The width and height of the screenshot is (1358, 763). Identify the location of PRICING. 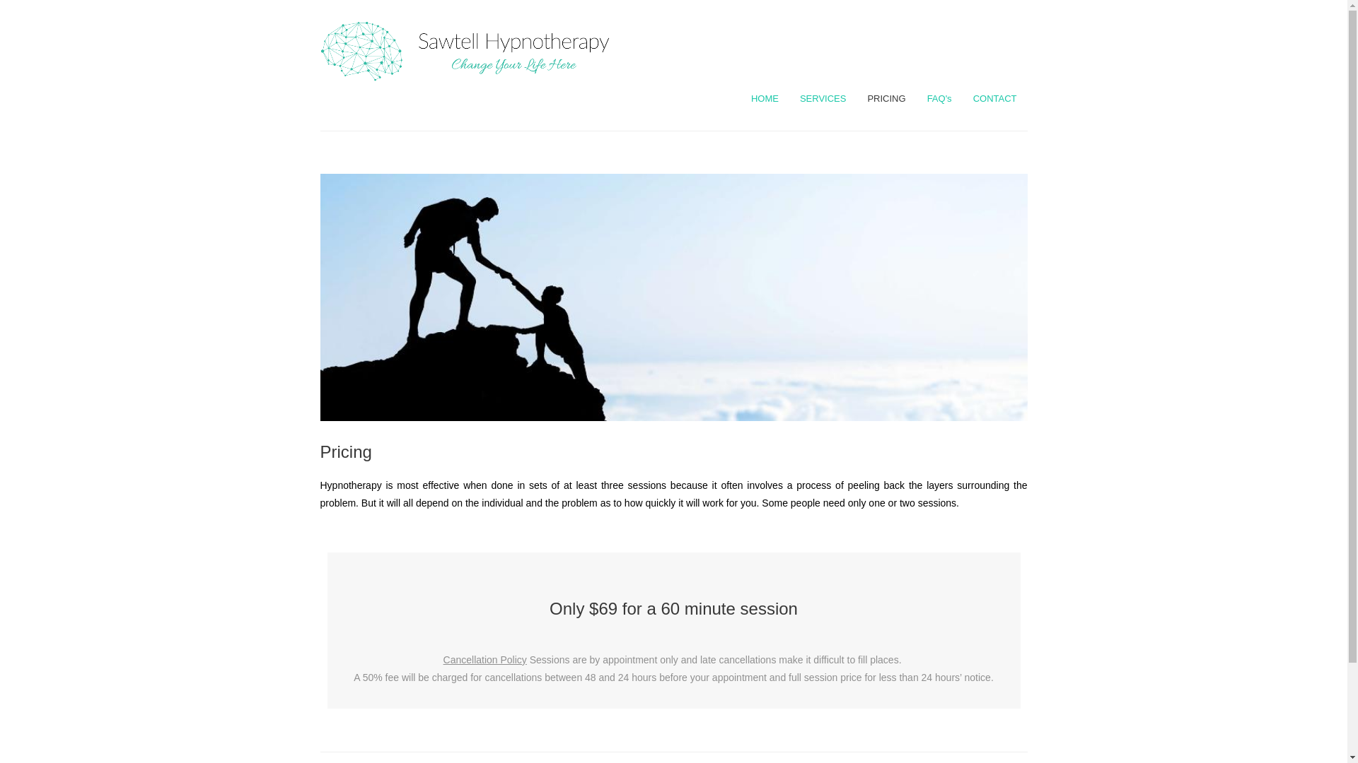
(886, 99).